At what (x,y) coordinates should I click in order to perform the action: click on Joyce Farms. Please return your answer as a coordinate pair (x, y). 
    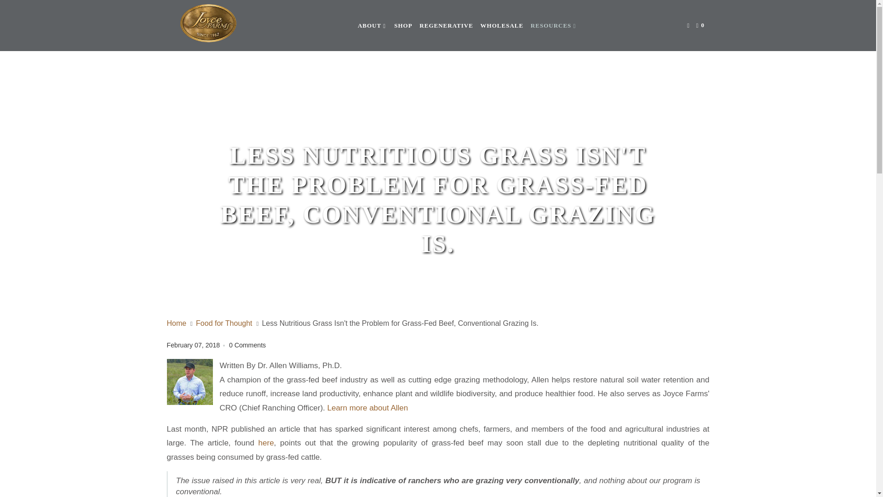
    Looking at the image, I should click on (177, 323).